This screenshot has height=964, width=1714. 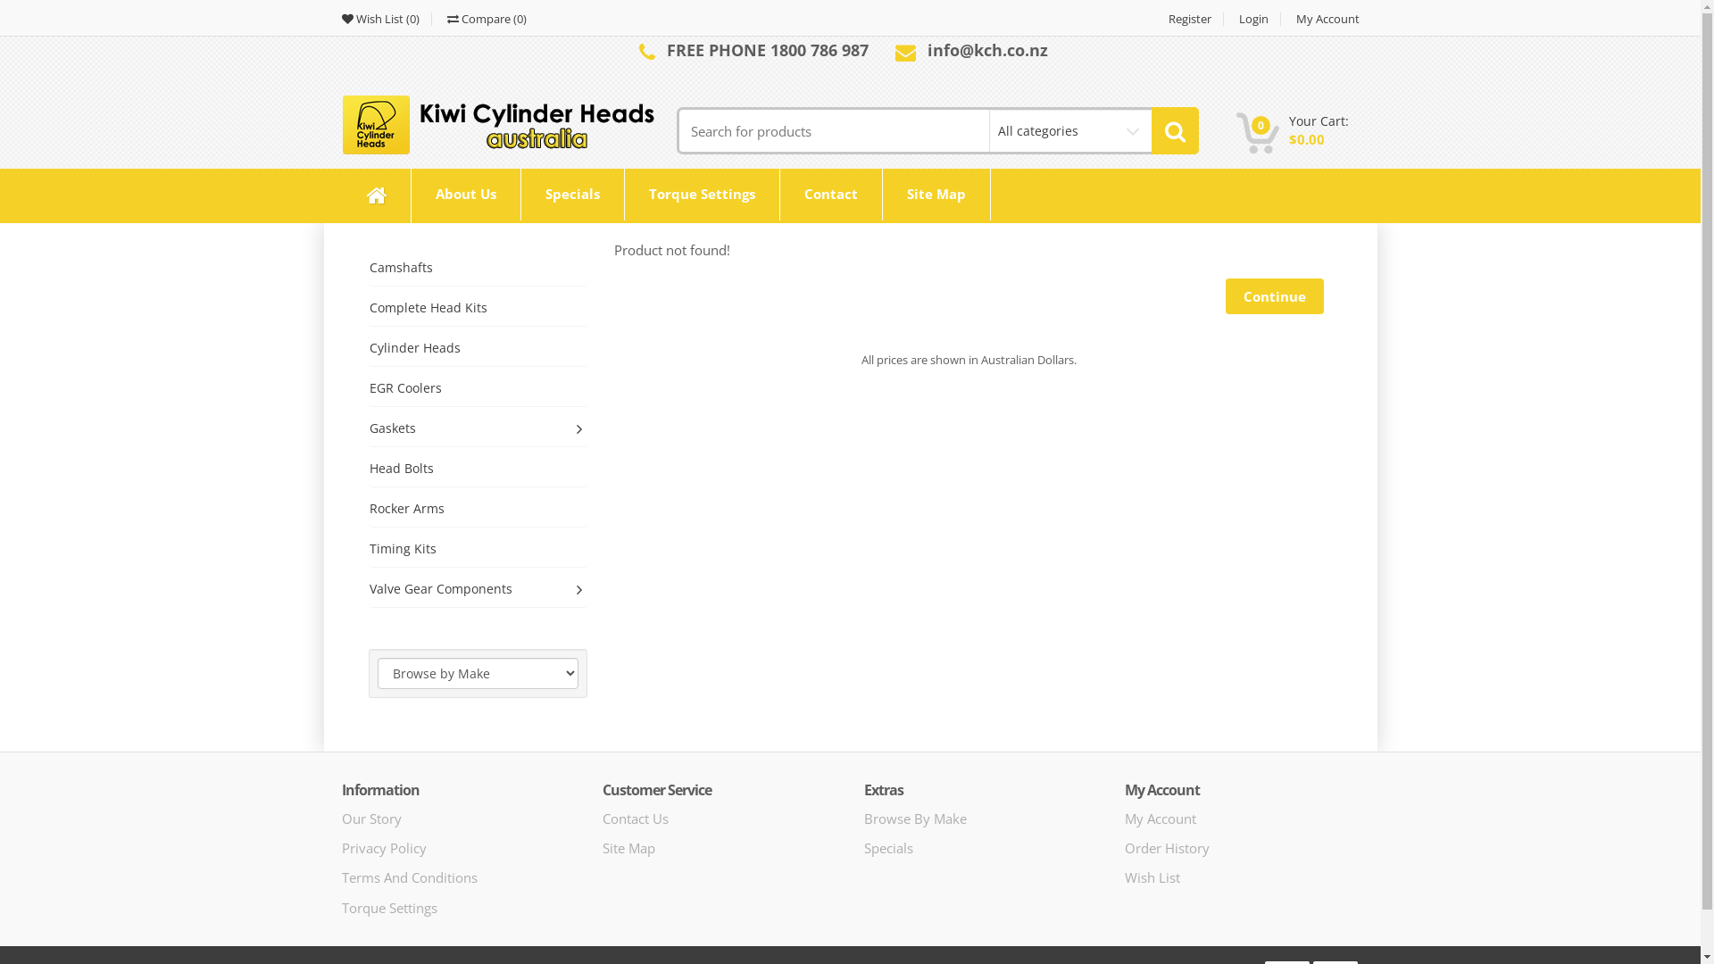 What do you see at coordinates (409, 877) in the screenshot?
I see `Terms And Conditions` at bounding box center [409, 877].